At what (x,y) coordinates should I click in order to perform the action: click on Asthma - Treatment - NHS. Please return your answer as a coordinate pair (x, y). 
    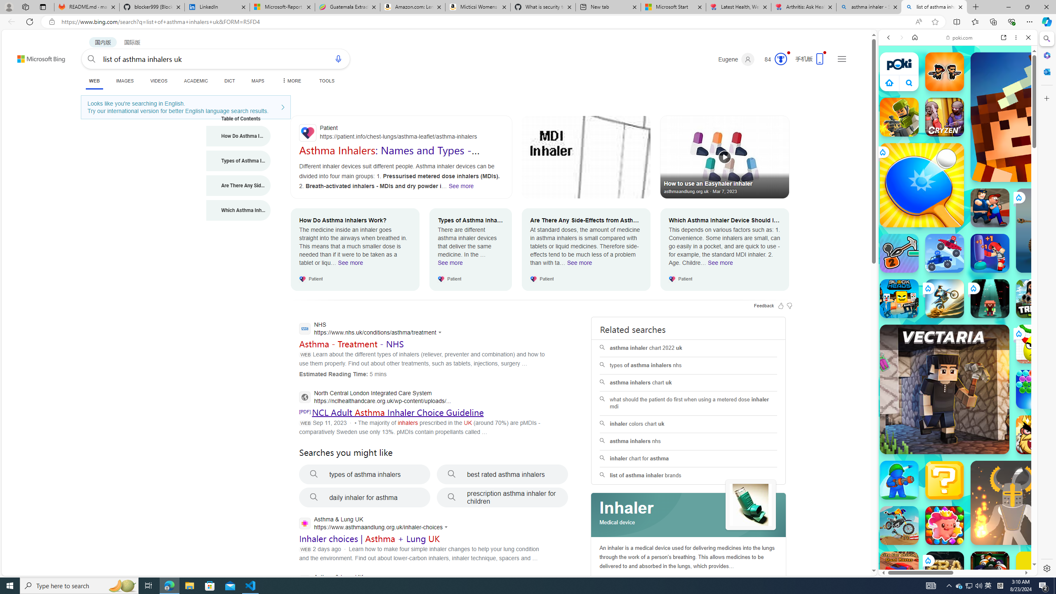
    Looking at the image, I should click on (351, 344).